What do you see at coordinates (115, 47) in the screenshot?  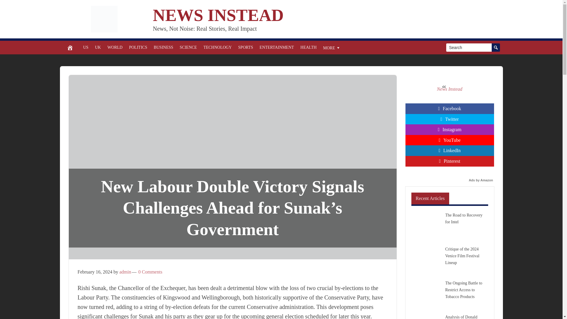 I see `WORLD` at bounding box center [115, 47].